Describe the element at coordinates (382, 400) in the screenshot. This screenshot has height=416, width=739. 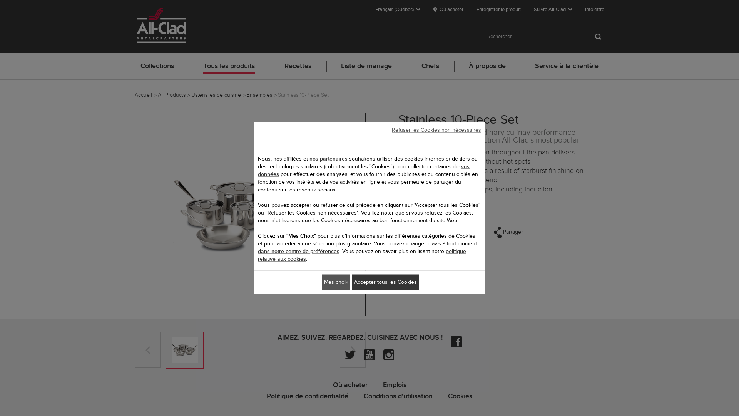
I see `DOCUMENTATION` at that location.